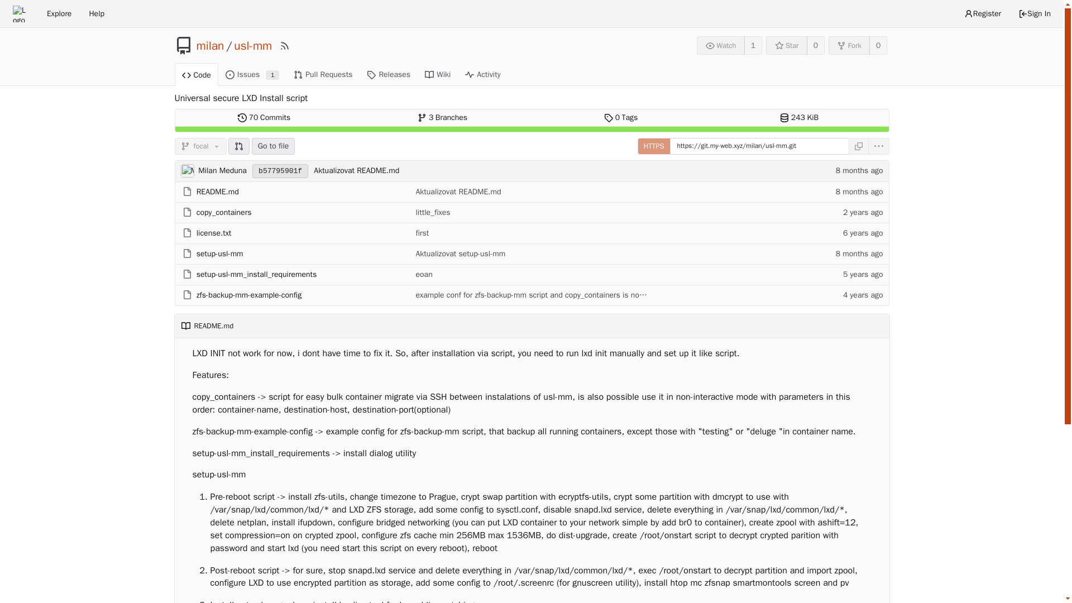 Image resolution: width=1072 pixels, height=603 pixels. What do you see at coordinates (878, 45) in the screenshot?
I see `0` at bounding box center [878, 45].